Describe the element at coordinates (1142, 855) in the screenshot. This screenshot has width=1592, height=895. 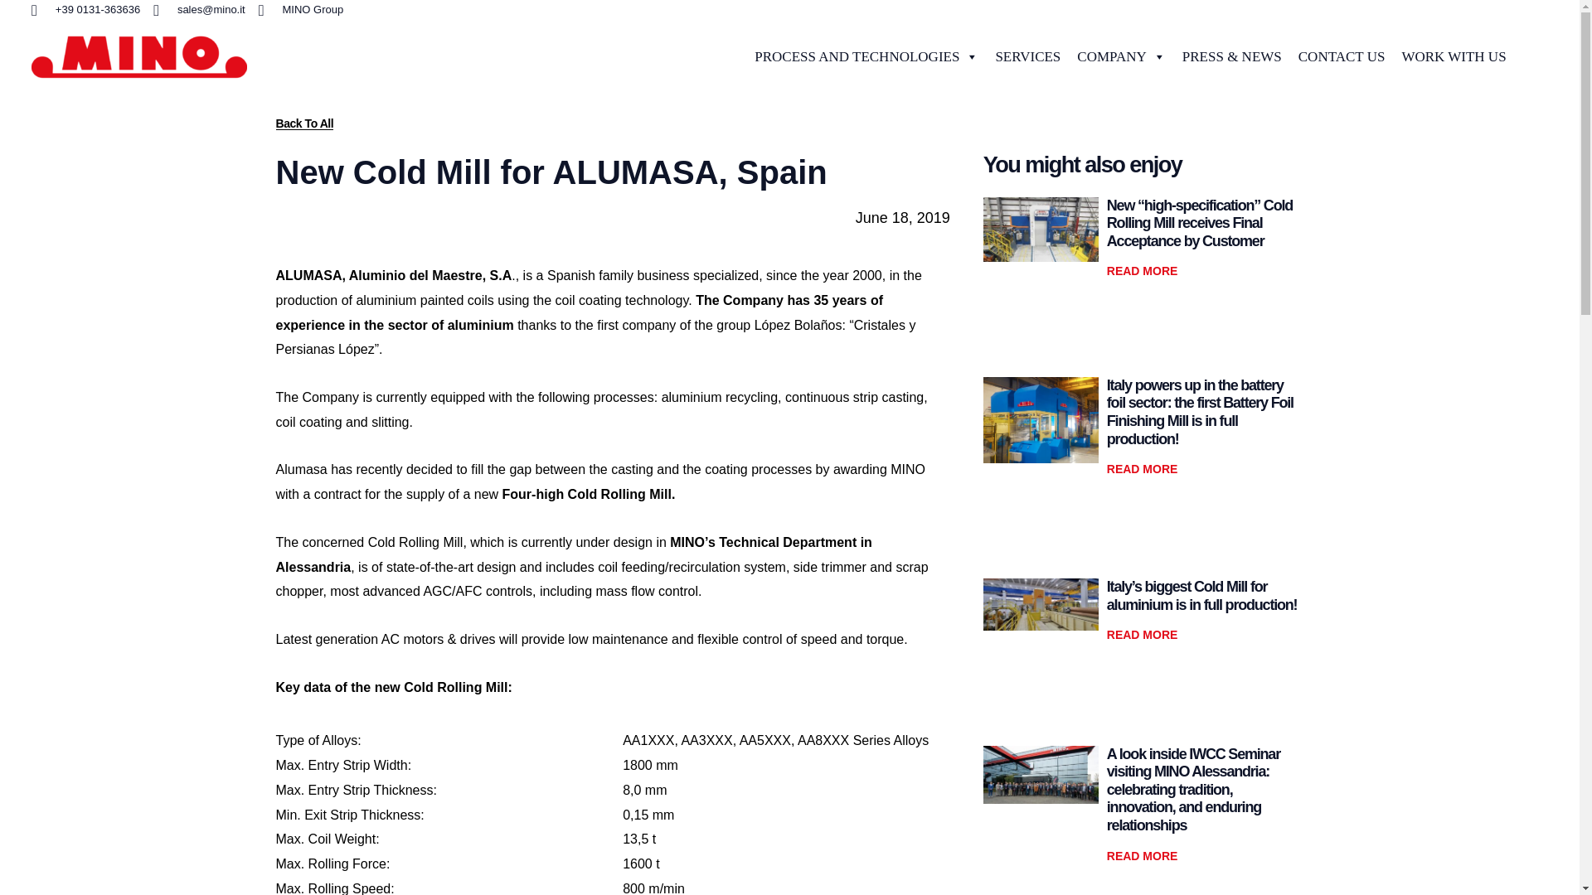
I see `READ MORE` at that location.